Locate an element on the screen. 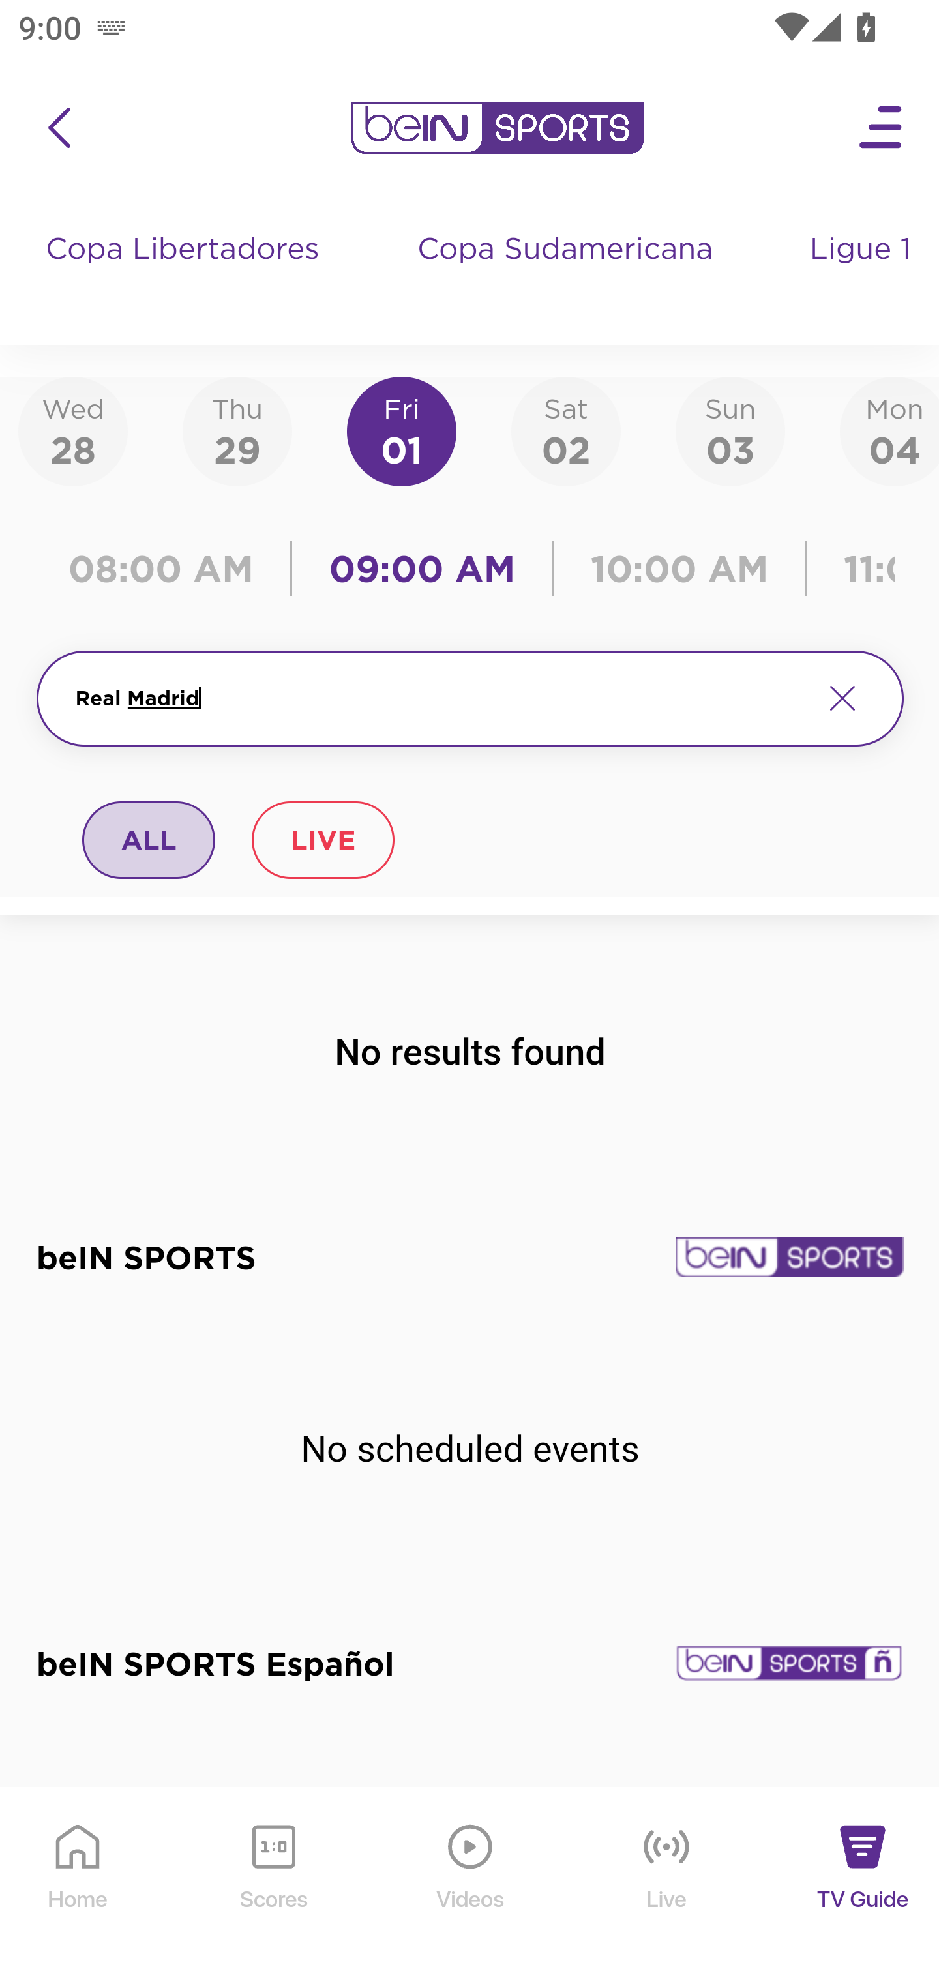  Open Menu Icon is located at coordinates (882, 128).